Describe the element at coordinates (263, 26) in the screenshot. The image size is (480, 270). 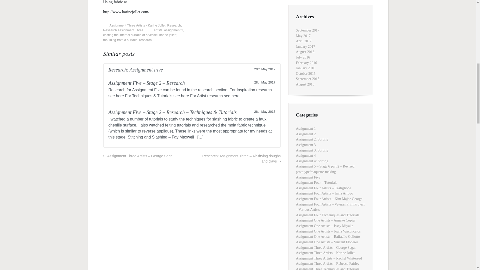
I see `Share on Pinterest` at that location.